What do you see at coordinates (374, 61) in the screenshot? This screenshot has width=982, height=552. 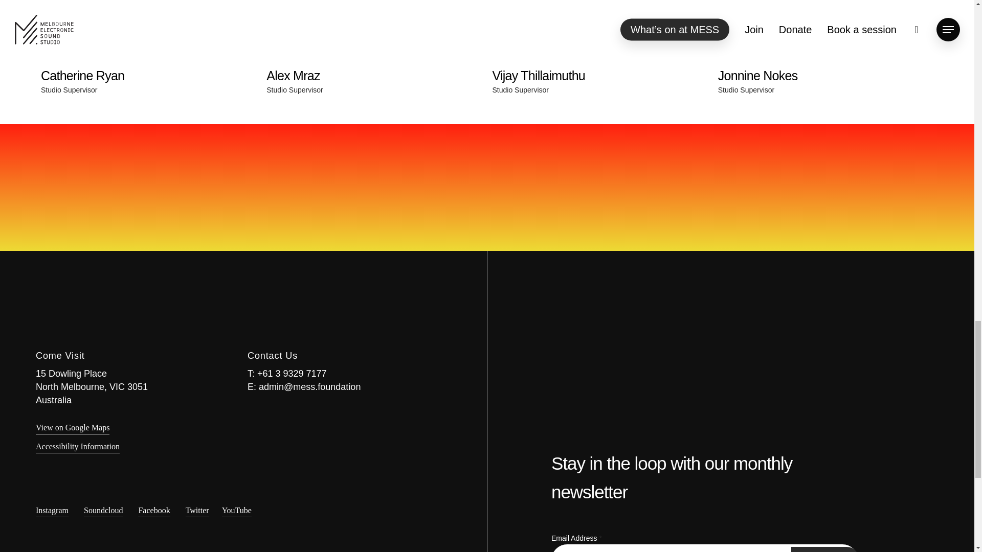 I see `View on Google Maps` at bounding box center [374, 61].